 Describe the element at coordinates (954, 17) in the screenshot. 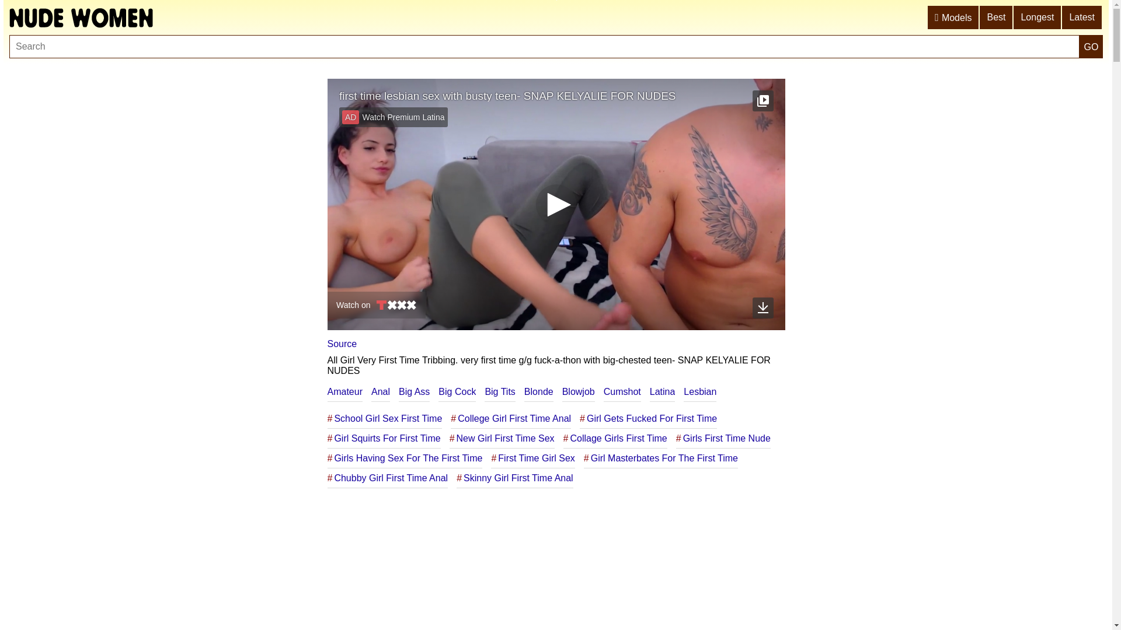

I see `Models` at that location.